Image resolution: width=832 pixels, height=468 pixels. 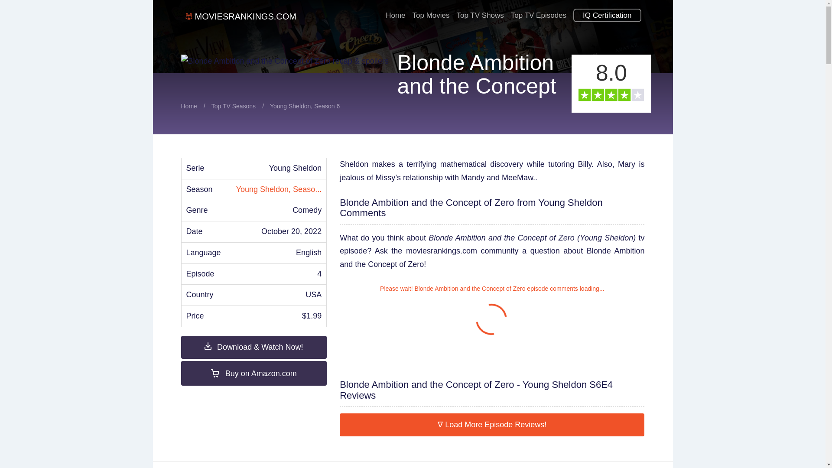 What do you see at coordinates (189, 106) in the screenshot?
I see `Home` at bounding box center [189, 106].